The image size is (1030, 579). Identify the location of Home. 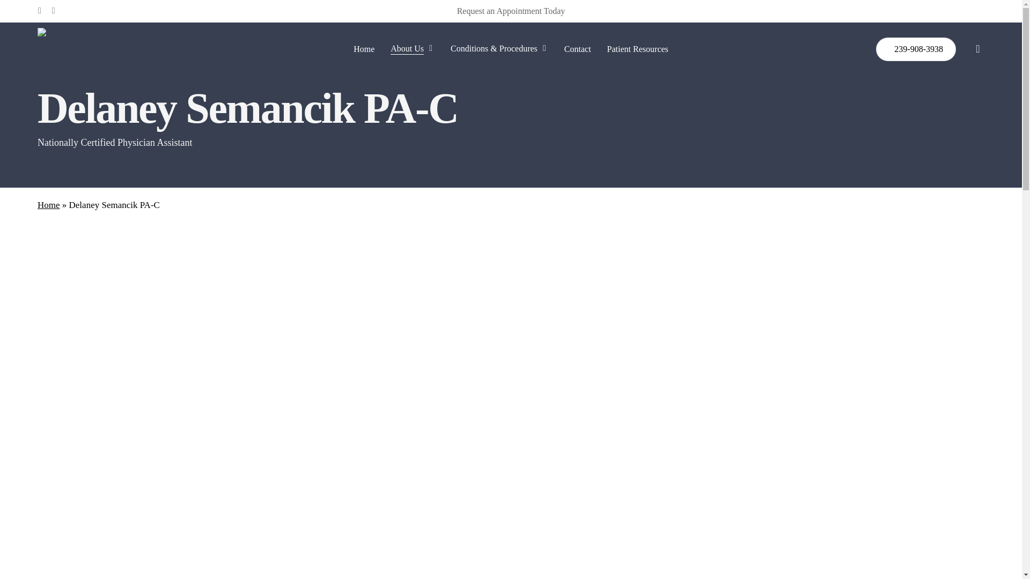
(364, 49).